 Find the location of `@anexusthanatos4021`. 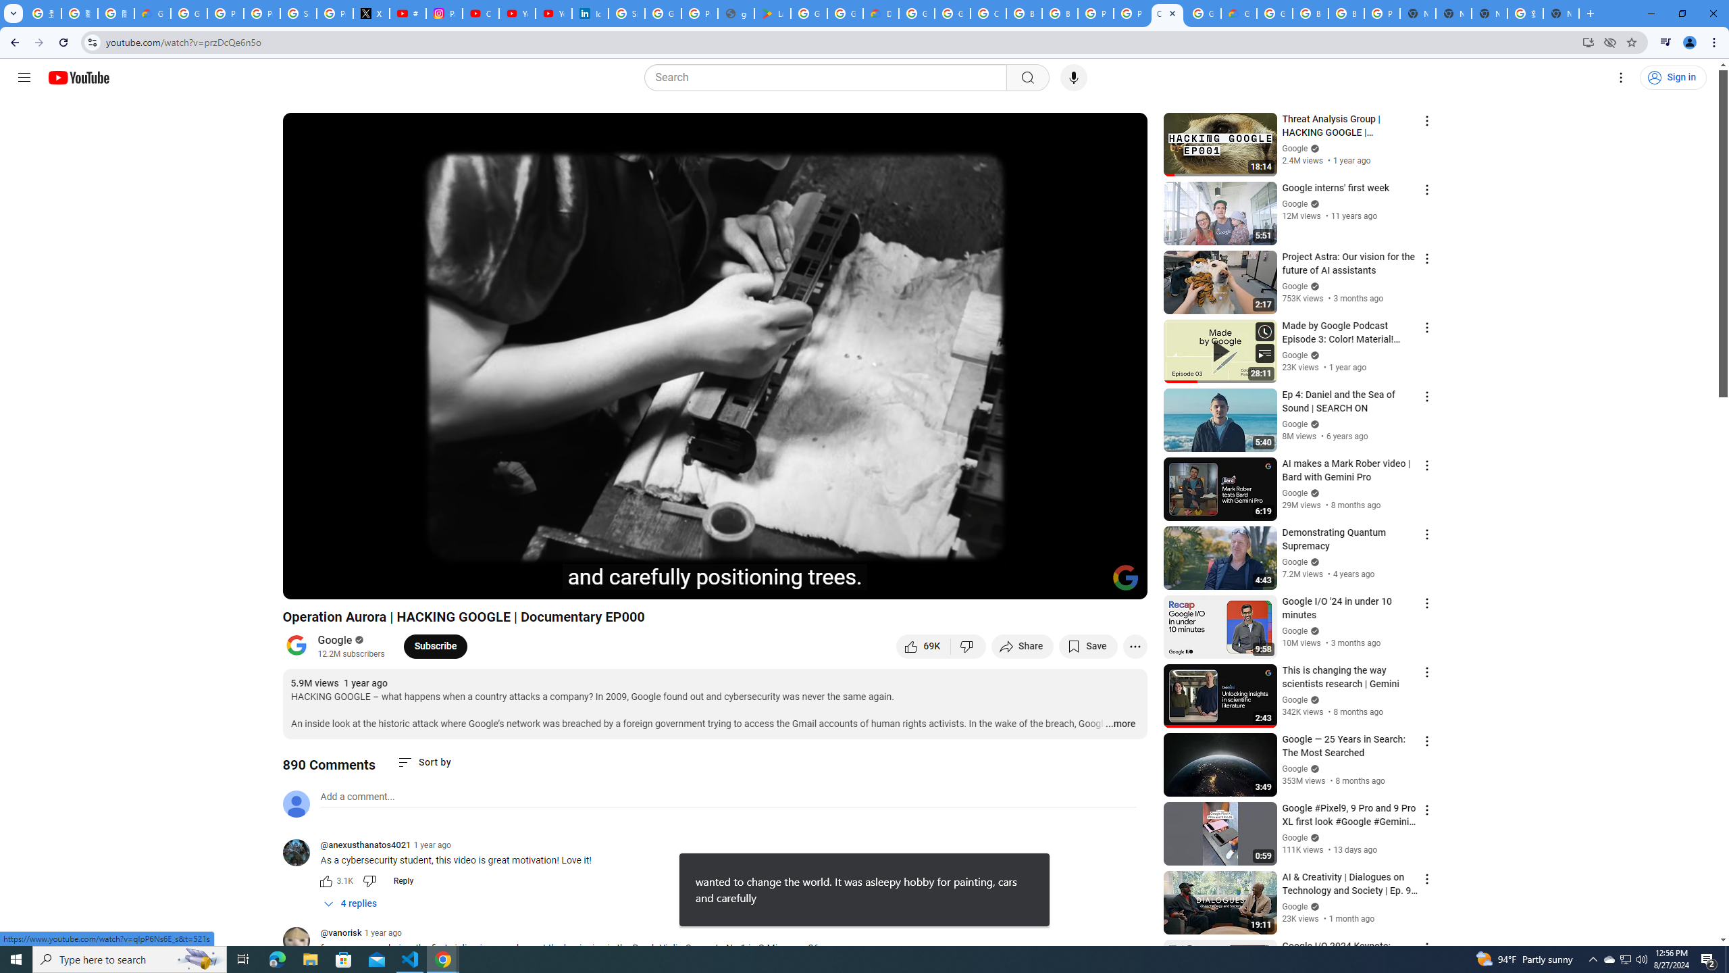

@anexusthanatos4021 is located at coordinates (365, 845).